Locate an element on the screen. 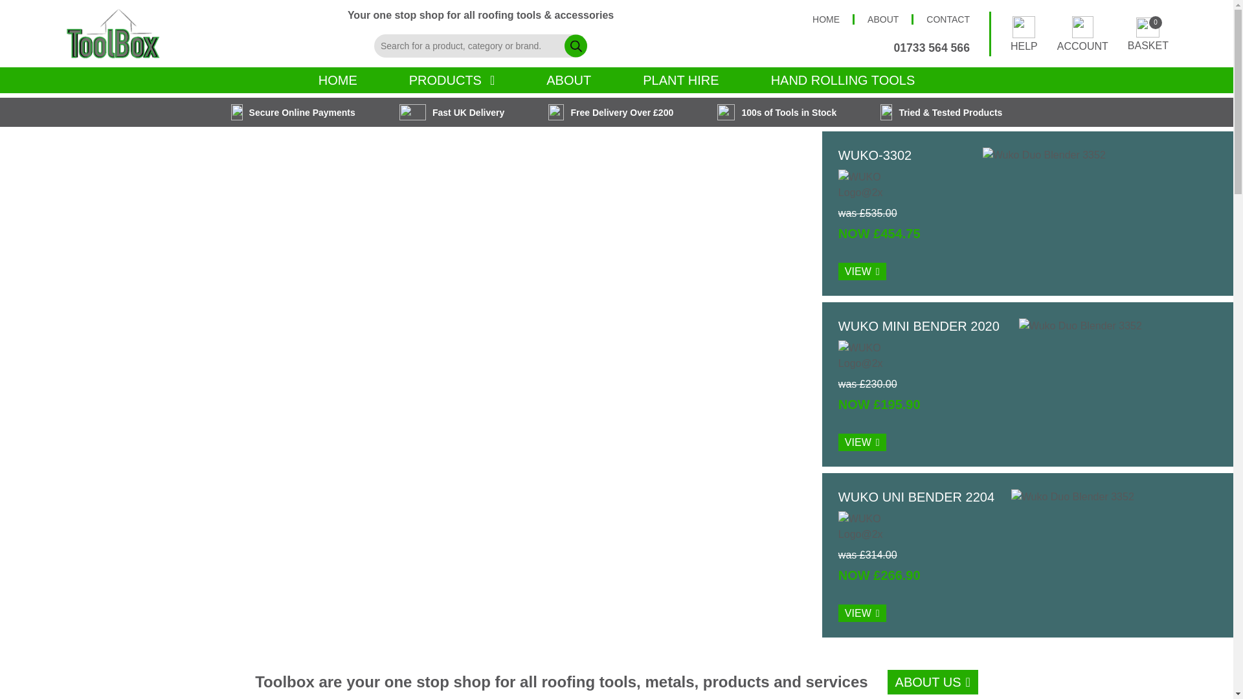  ACCOUNT is located at coordinates (452, 80).